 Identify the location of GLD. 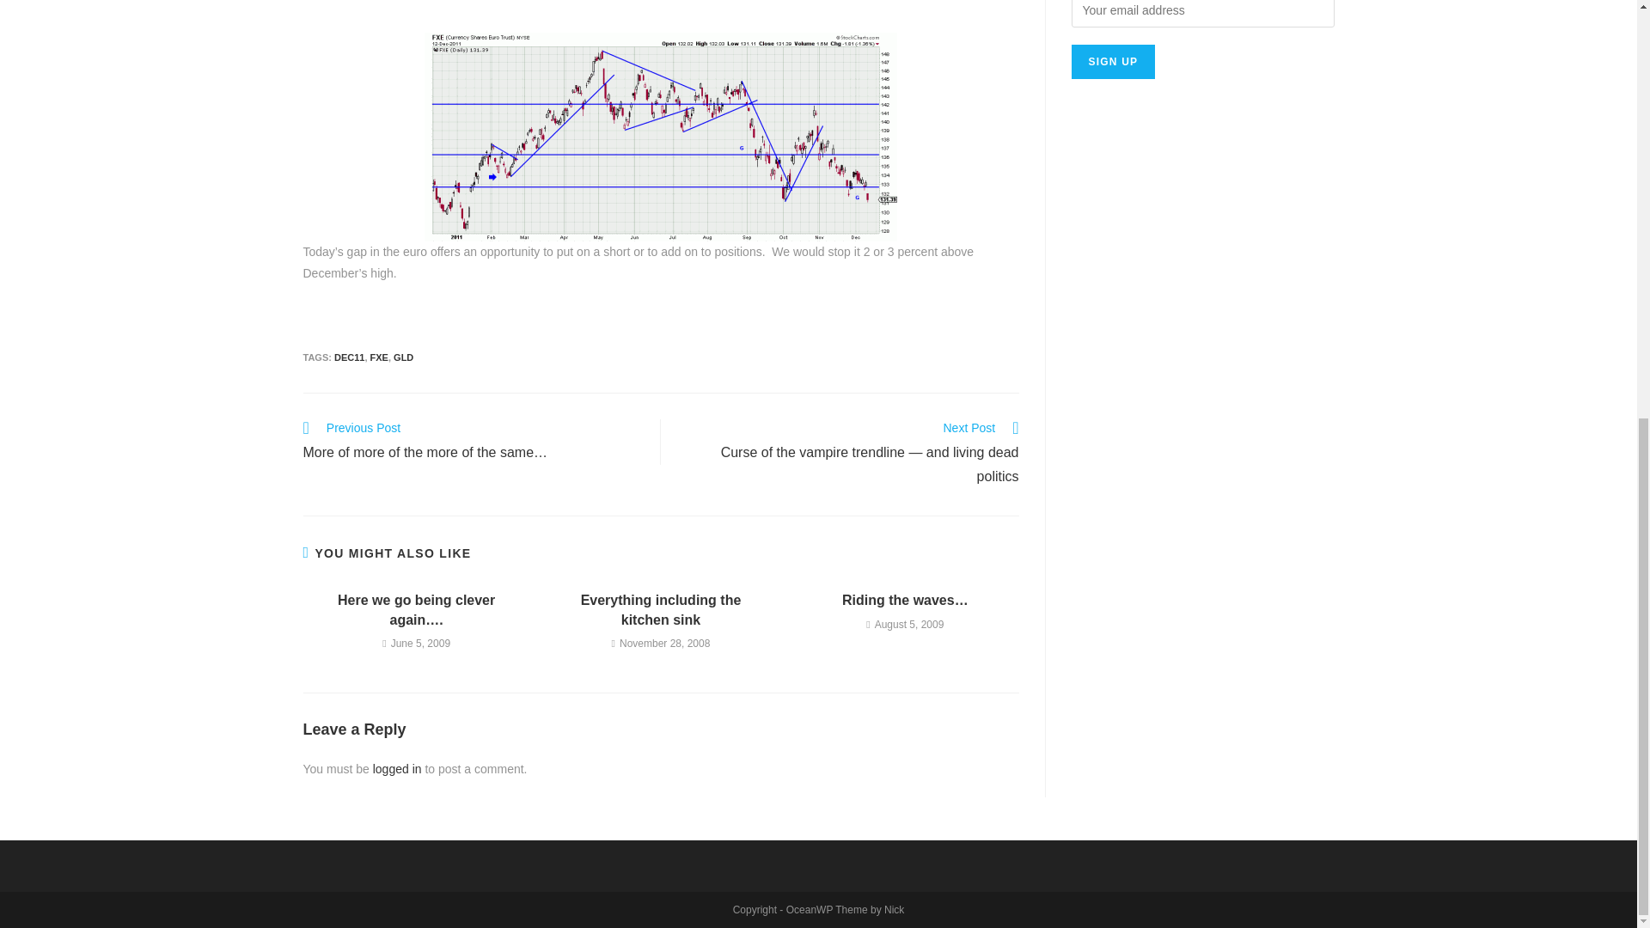
(404, 357).